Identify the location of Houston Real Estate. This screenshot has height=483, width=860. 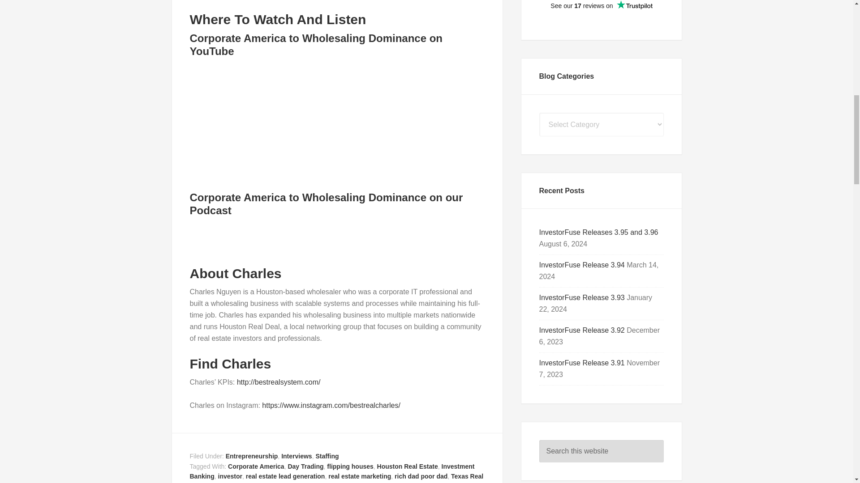
(408, 466).